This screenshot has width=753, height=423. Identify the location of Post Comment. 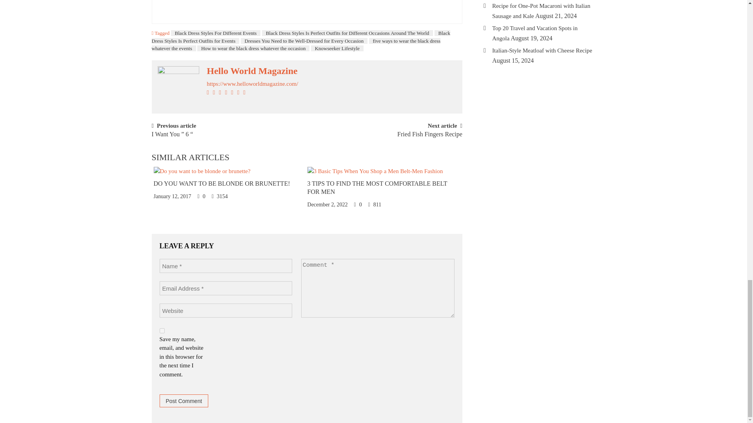
(184, 401).